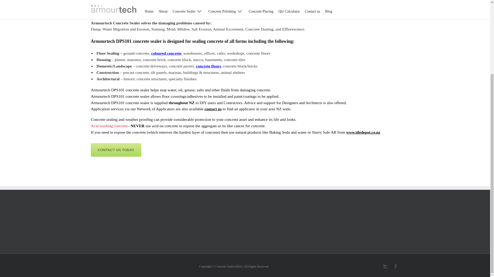  I want to click on concrete floors, so click(208, 66).